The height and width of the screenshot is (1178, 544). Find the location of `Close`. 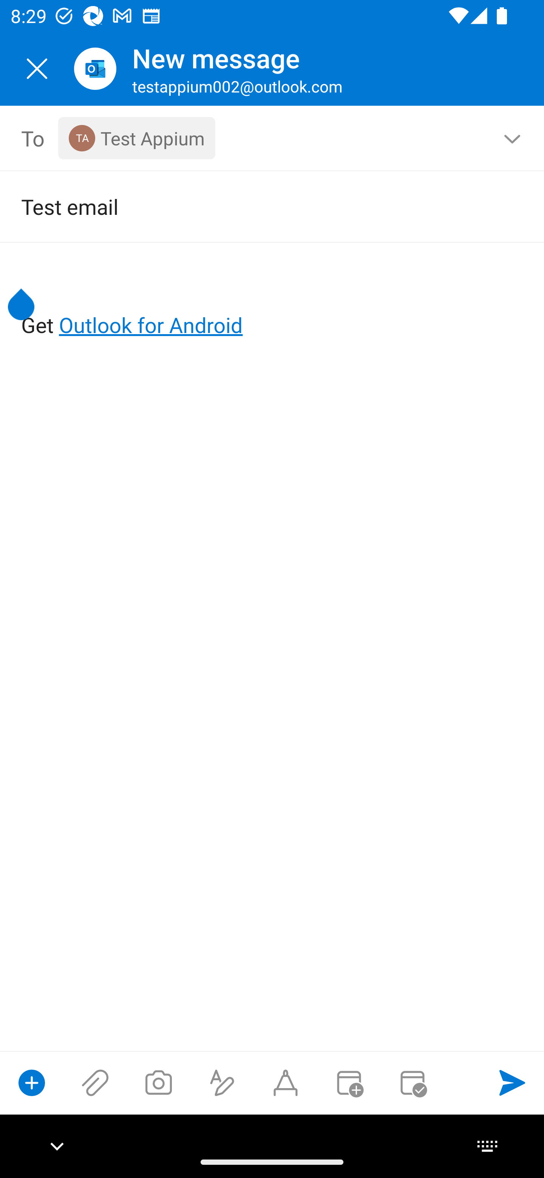

Close is located at coordinates (37, 69).